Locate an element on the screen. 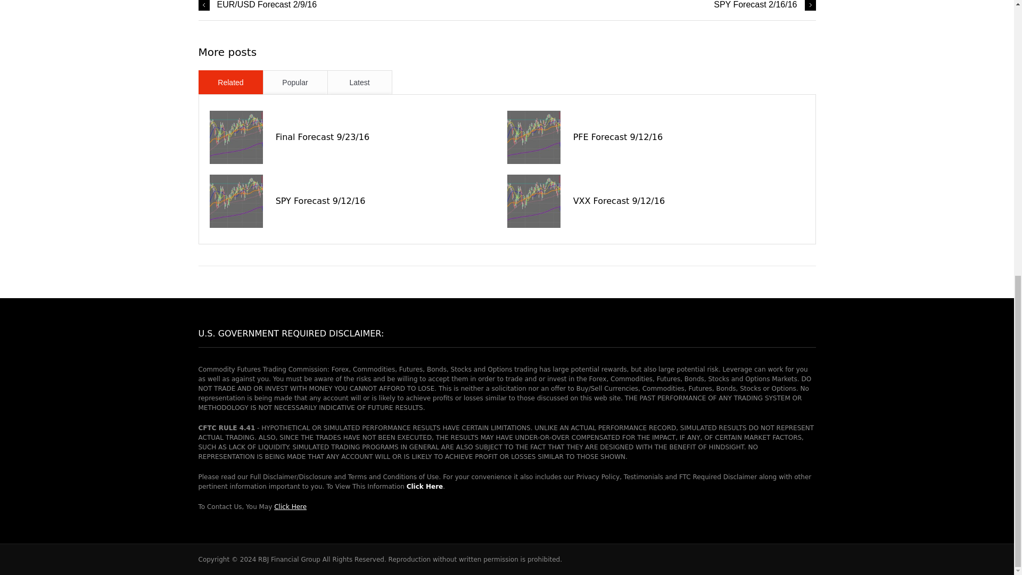 This screenshot has height=575, width=1022. Popular is located at coordinates (295, 82).